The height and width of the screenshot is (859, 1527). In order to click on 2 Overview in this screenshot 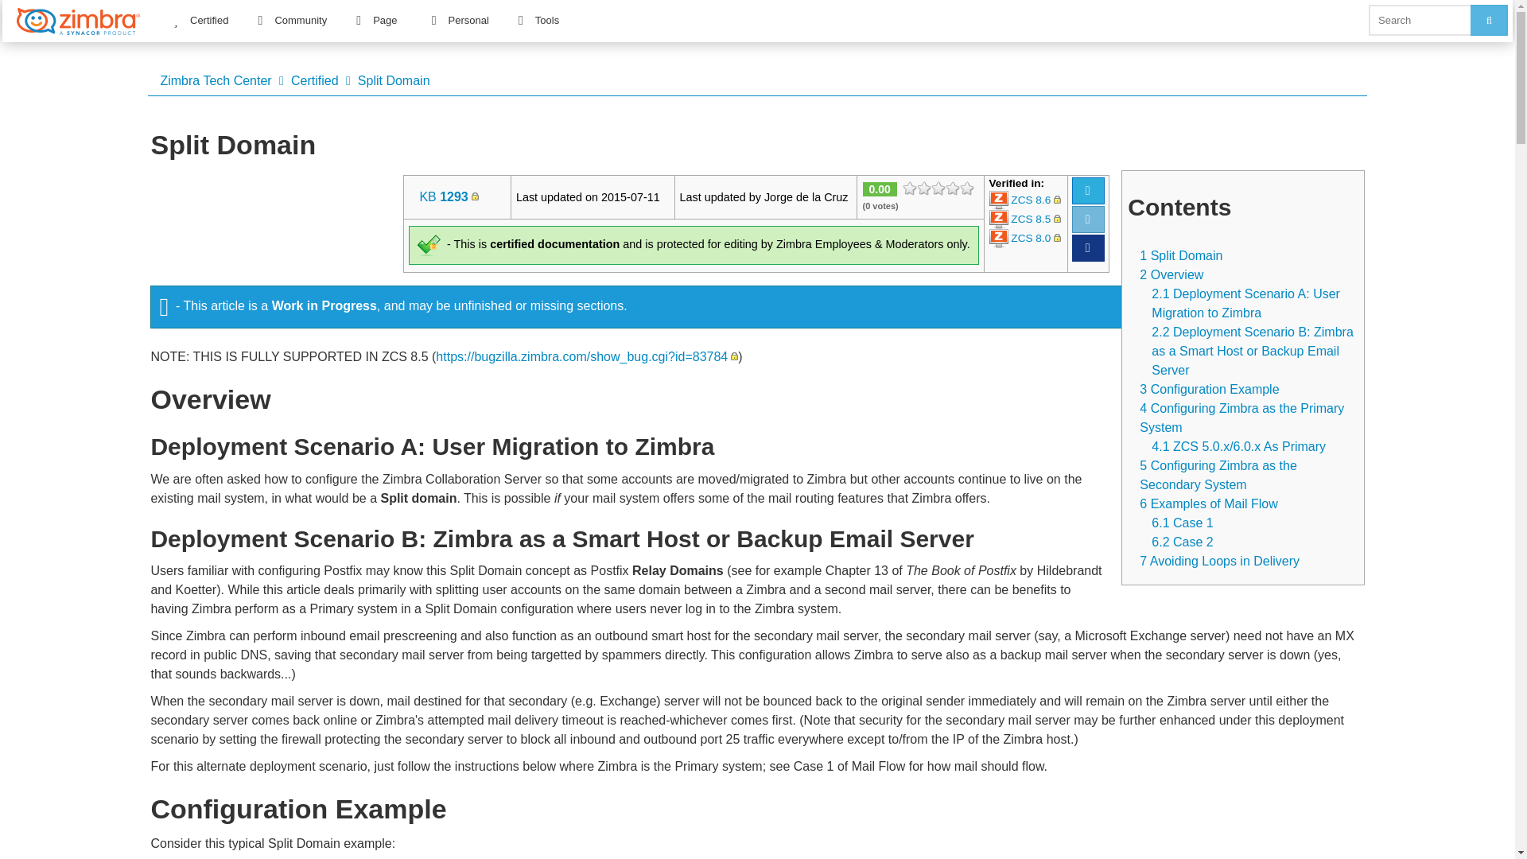, I will do `click(1171, 274)`.